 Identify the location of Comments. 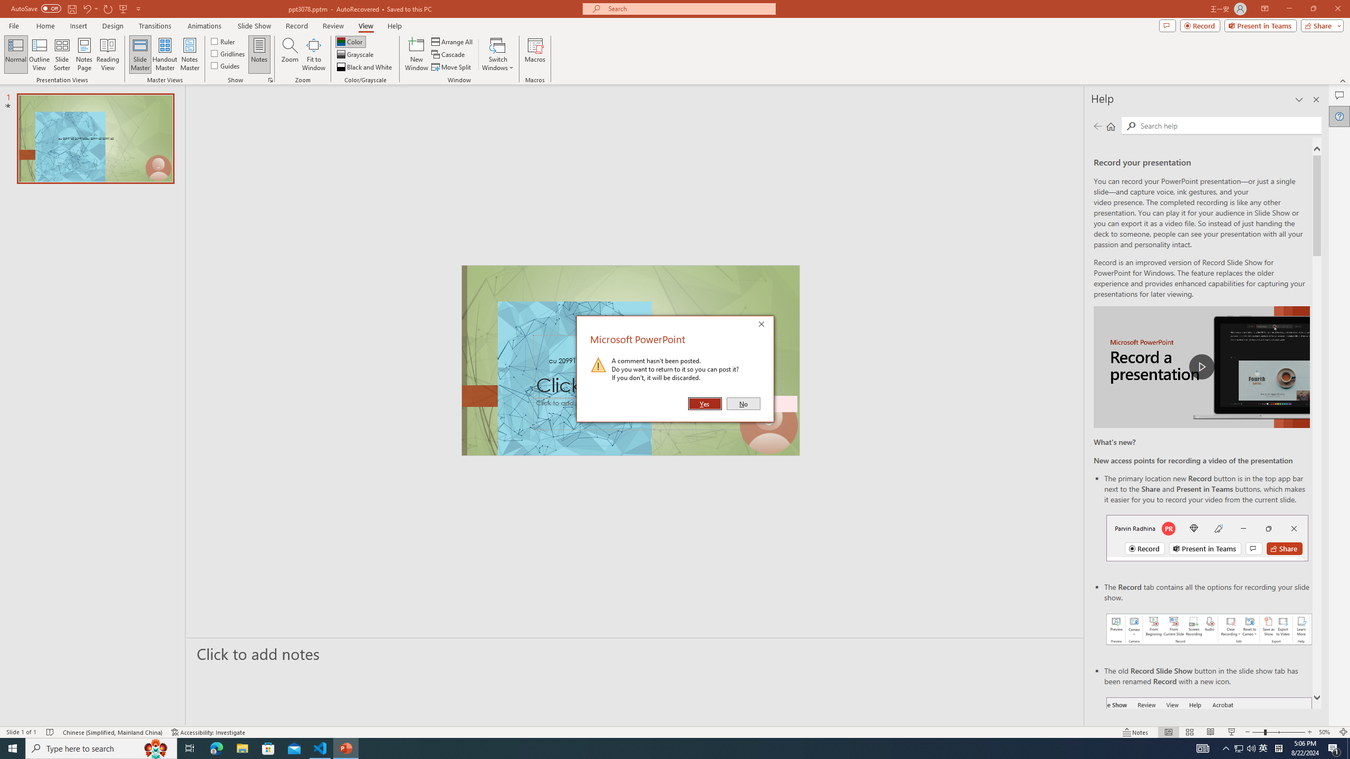
(1168, 25).